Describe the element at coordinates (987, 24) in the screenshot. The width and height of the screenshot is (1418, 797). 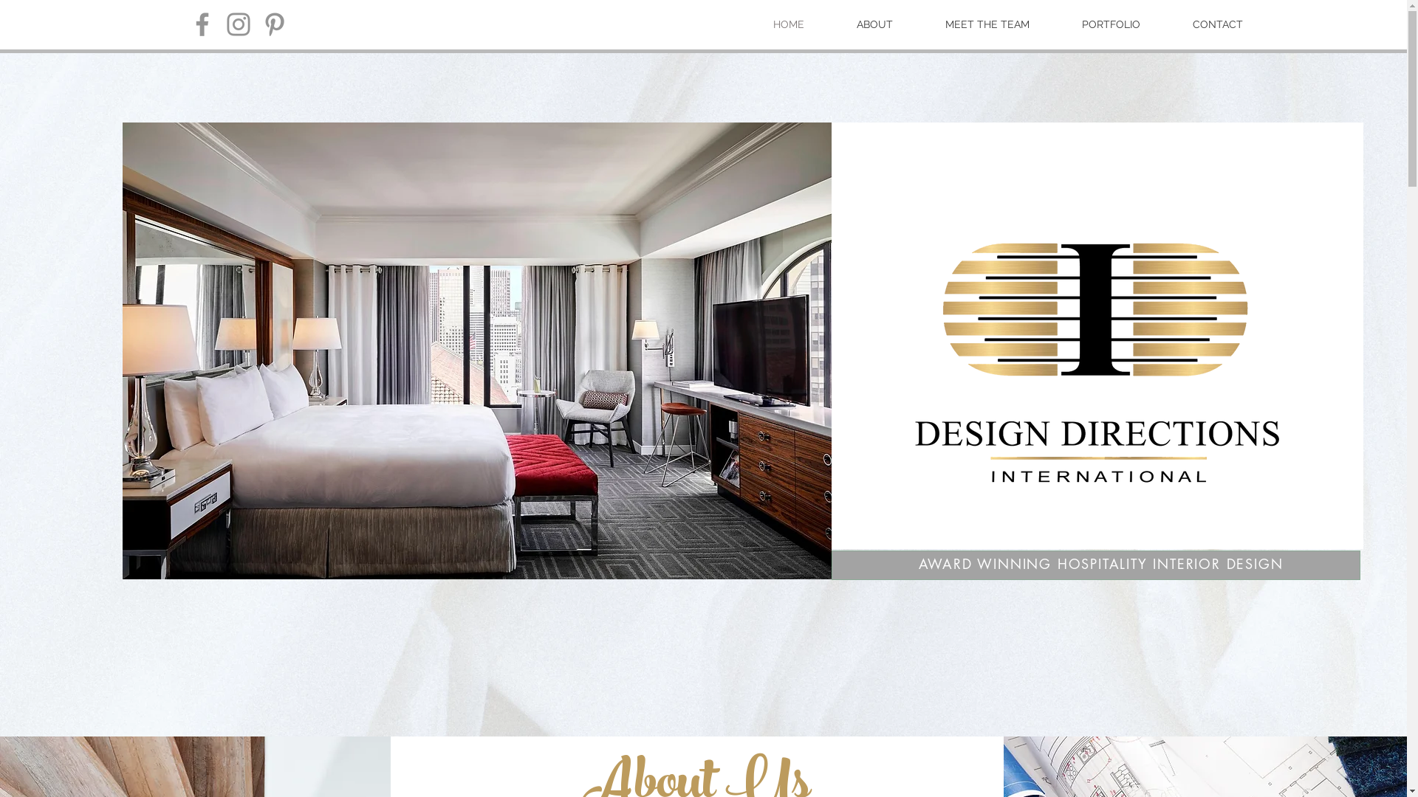
I see `MEET THE TEAM` at that location.